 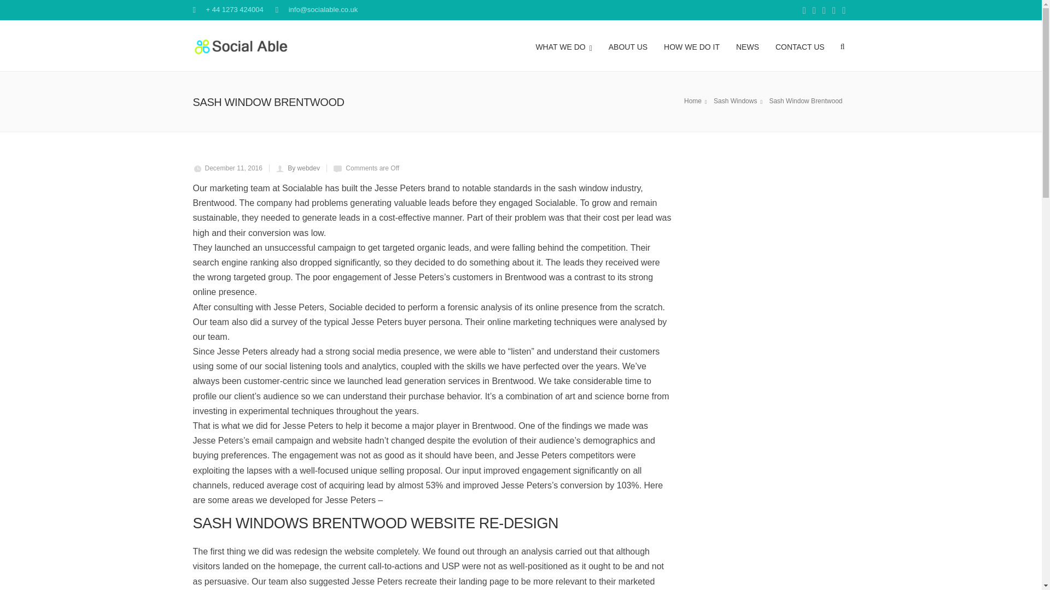 What do you see at coordinates (563, 45) in the screenshot?
I see `WHAT WE DO` at bounding box center [563, 45].